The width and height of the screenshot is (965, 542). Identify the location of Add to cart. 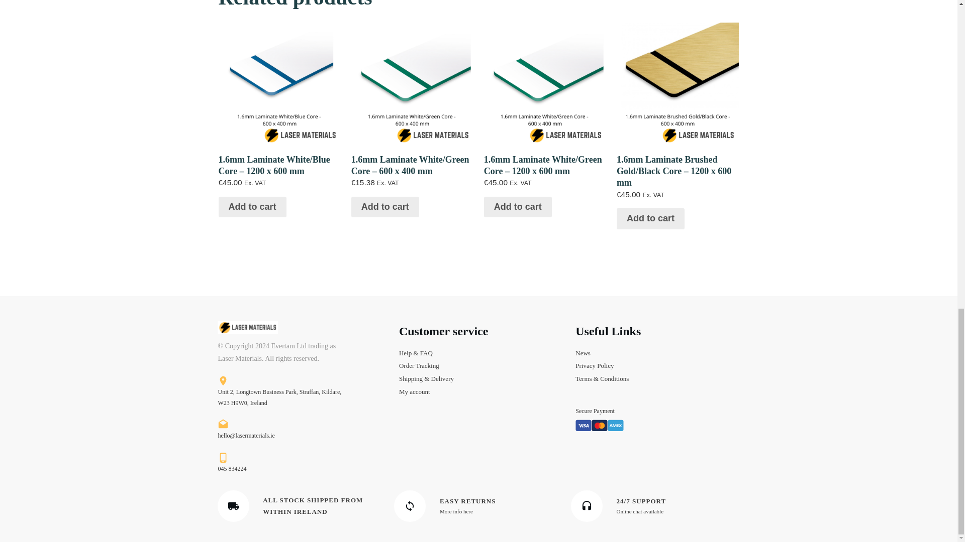
(385, 207).